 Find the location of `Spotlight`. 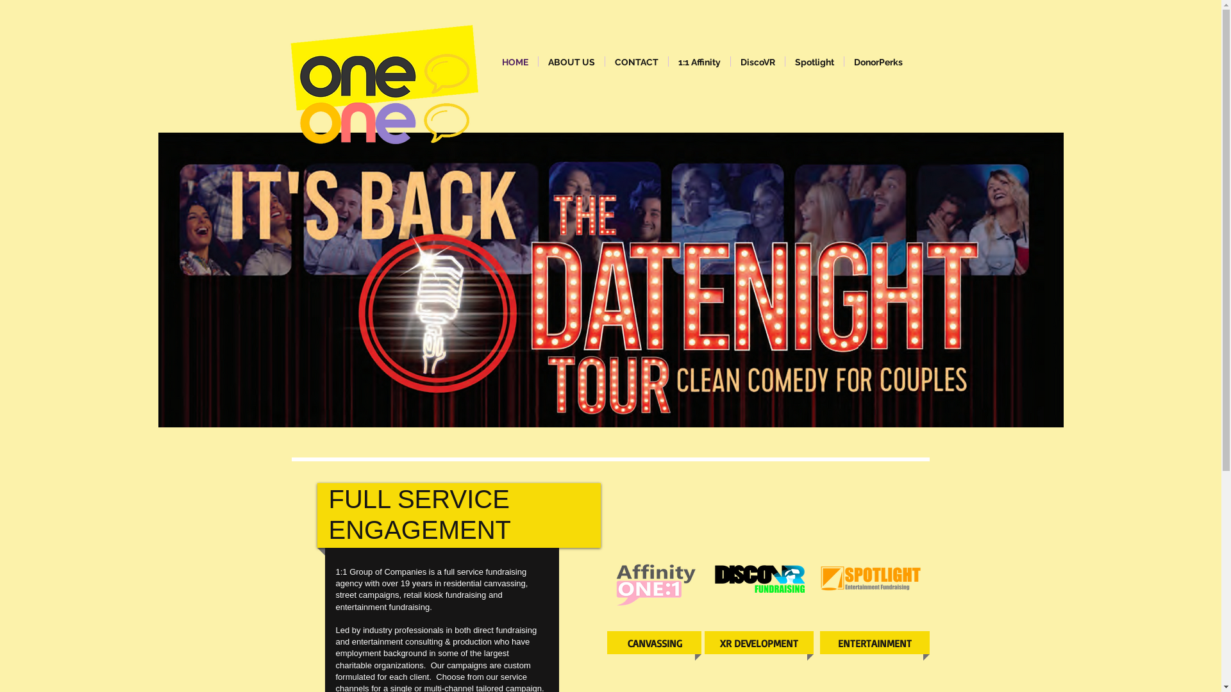

Spotlight is located at coordinates (814, 62).